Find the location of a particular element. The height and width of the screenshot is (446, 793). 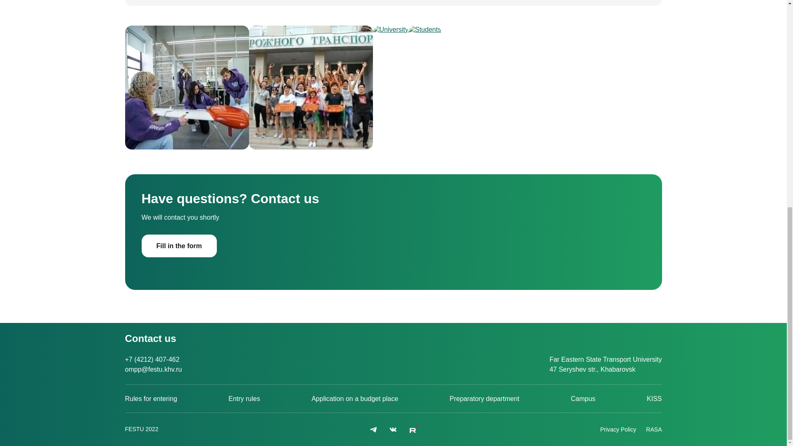

VK group is located at coordinates (393, 429).